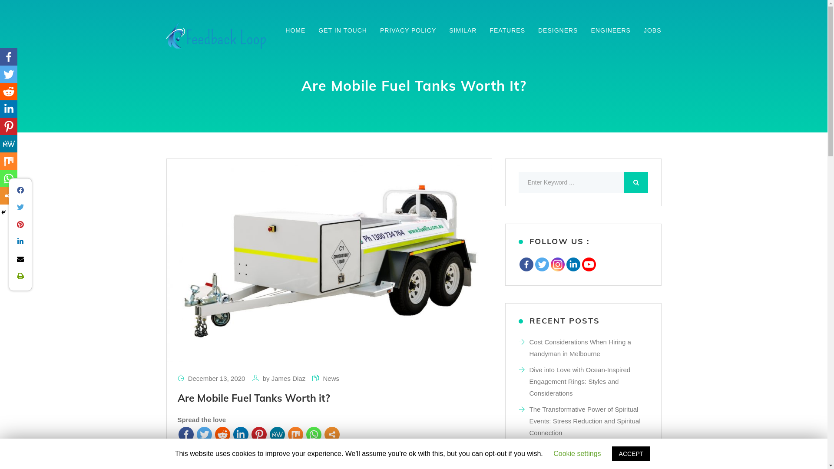 Image resolution: width=834 pixels, height=469 pixels. What do you see at coordinates (3, 212) in the screenshot?
I see `Hide` at bounding box center [3, 212].